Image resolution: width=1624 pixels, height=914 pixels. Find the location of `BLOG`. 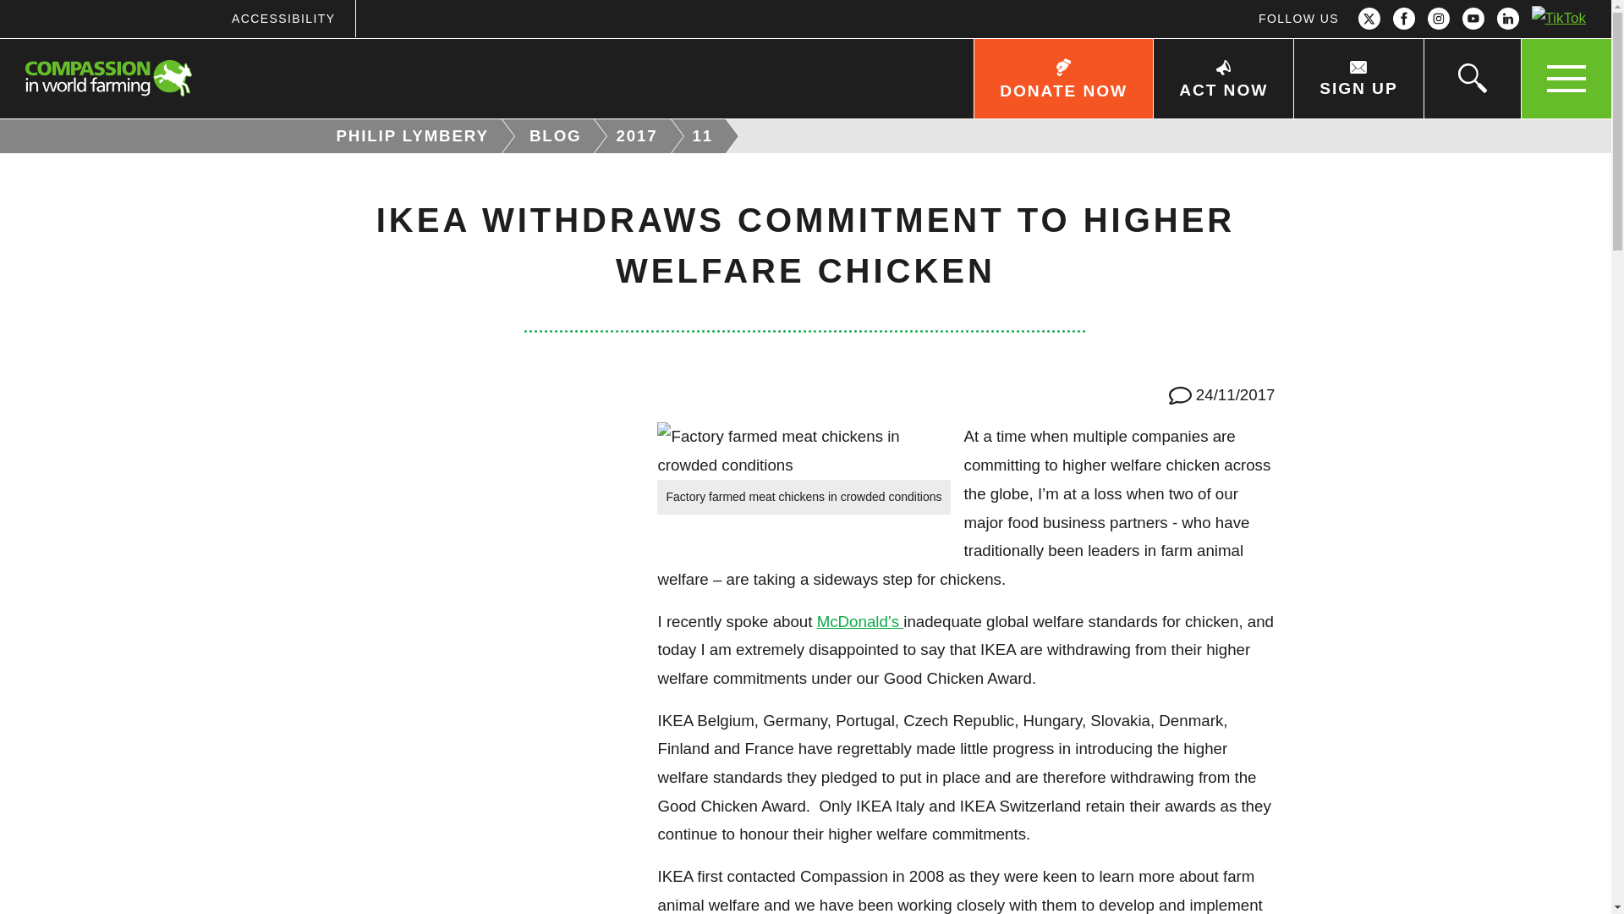

BLOG is located at coordinates (557, 136).